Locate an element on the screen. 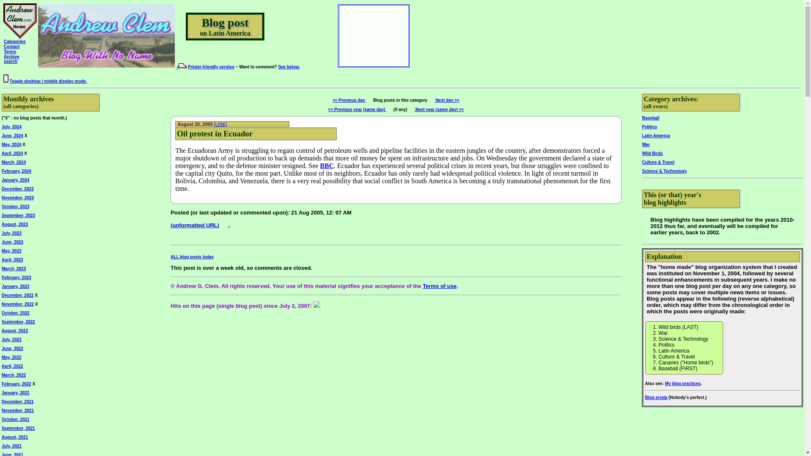  Terms is located at coordinates (366, 33).